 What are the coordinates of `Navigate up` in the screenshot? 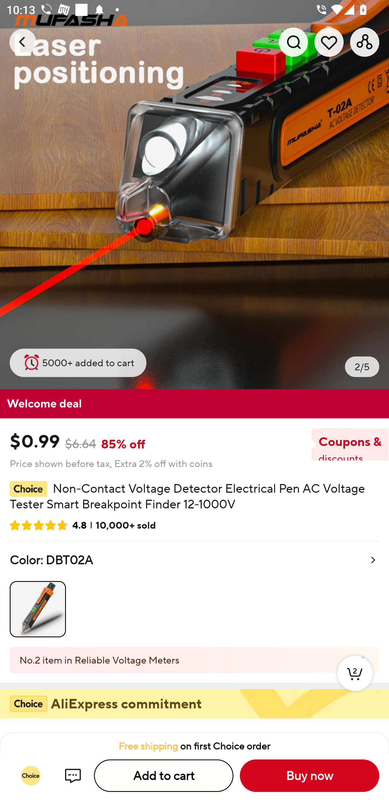 It's located at (23, 42).